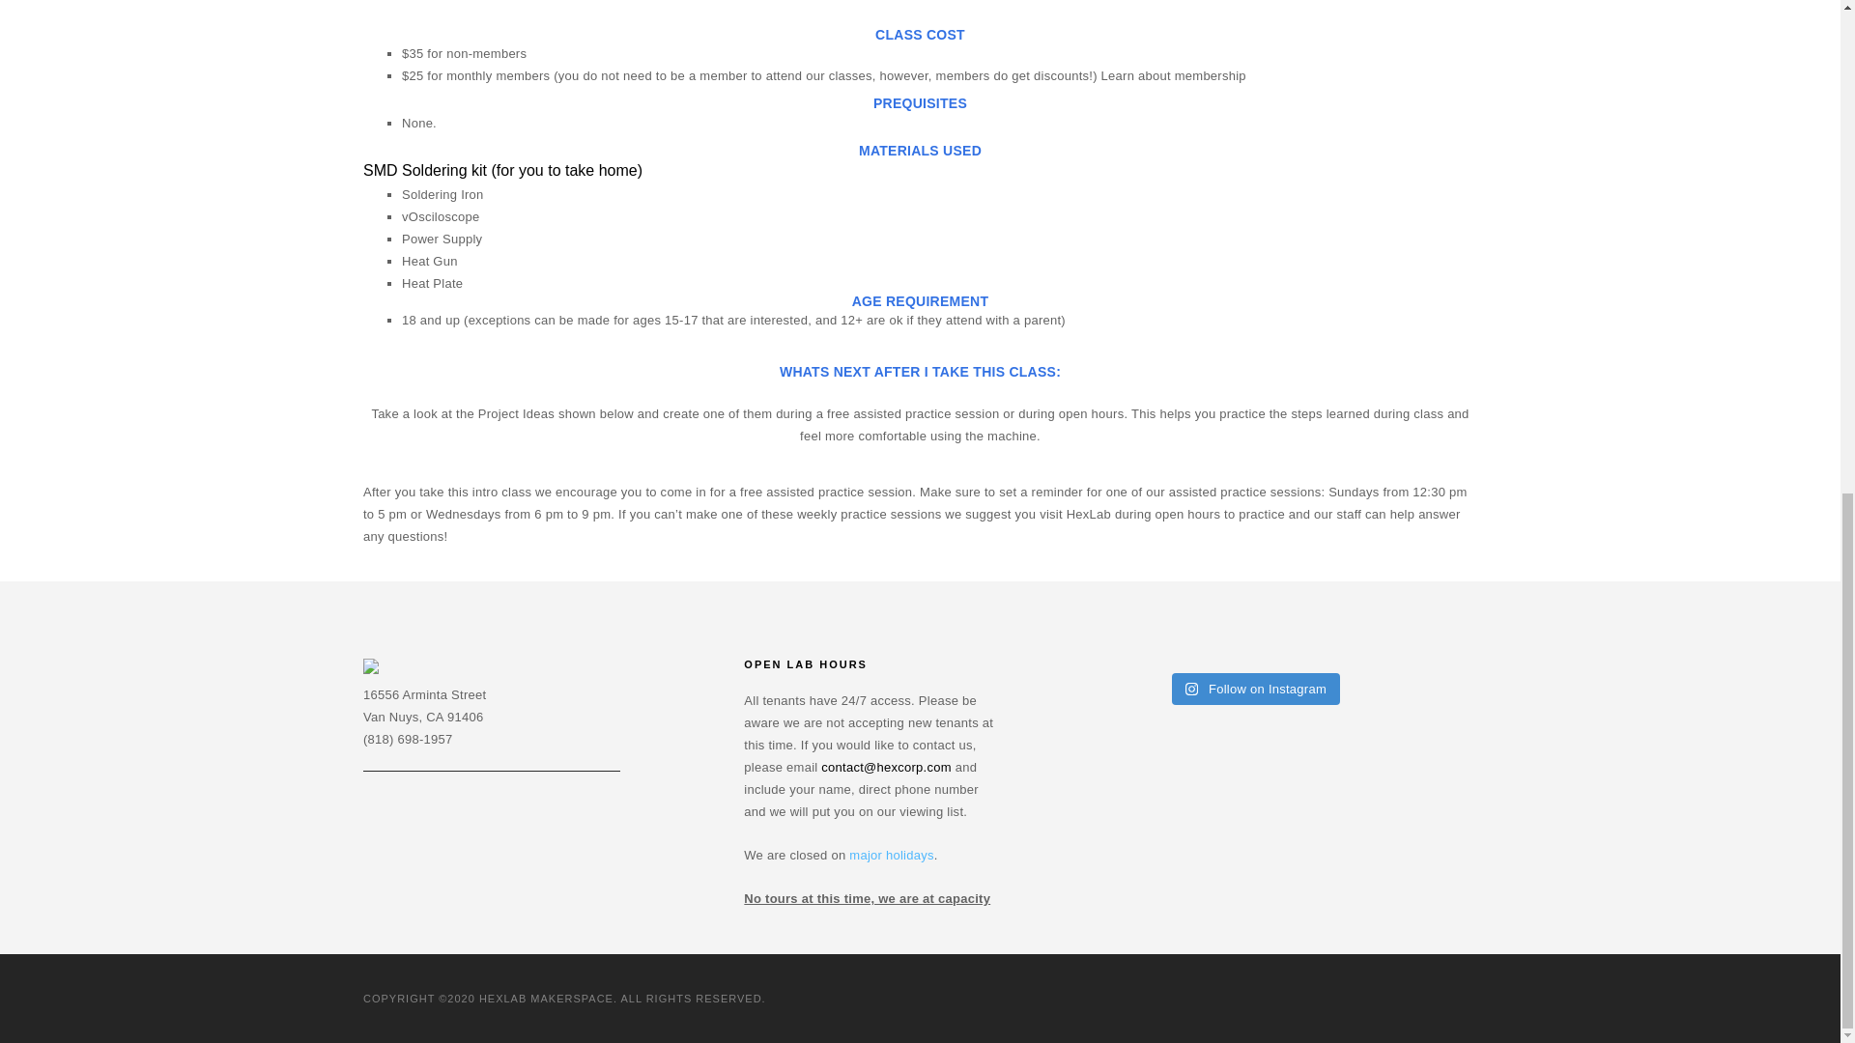  I want to click on Follow on Instagram, so click(1256, 690).